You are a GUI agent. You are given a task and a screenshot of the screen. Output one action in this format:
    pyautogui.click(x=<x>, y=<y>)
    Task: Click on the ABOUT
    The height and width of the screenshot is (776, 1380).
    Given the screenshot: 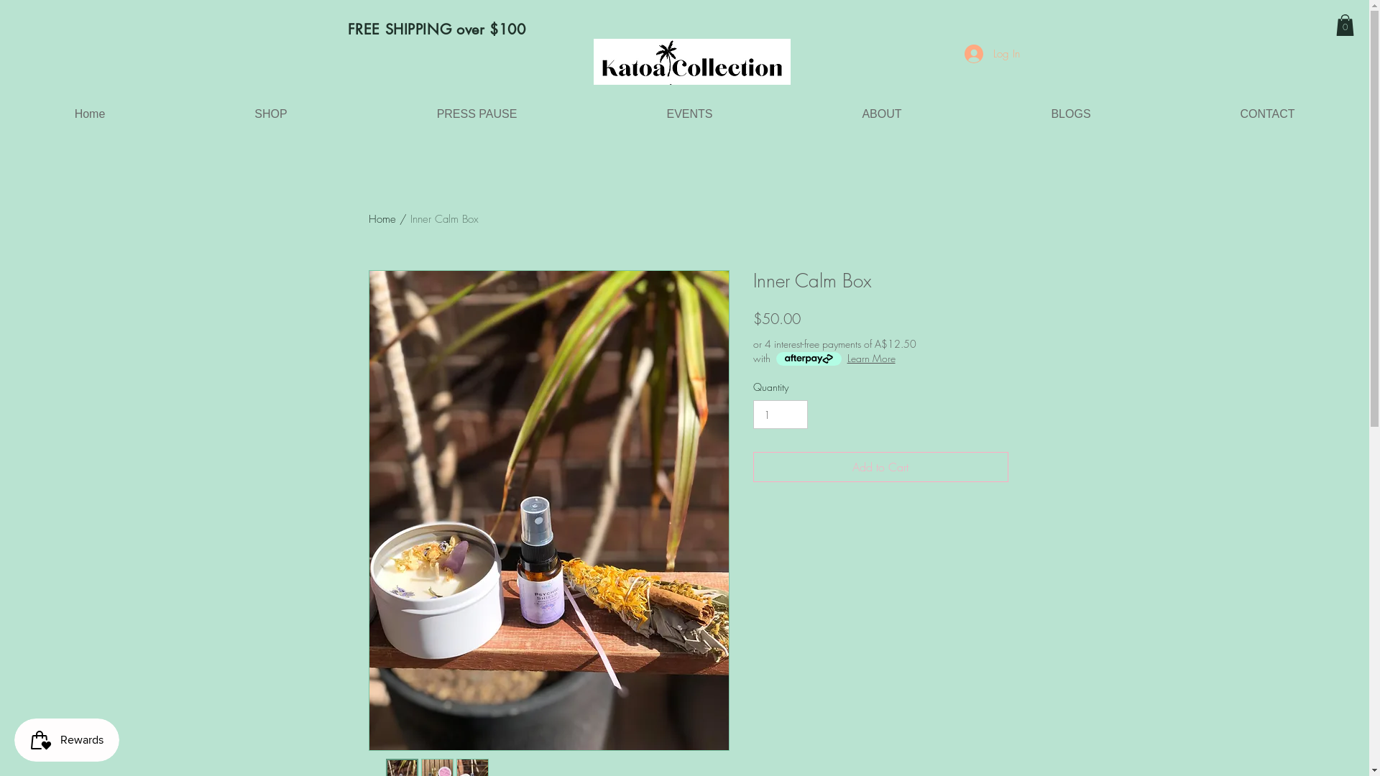 What is the action you would take?
    pyautogui.click(x=882, y=114)
    